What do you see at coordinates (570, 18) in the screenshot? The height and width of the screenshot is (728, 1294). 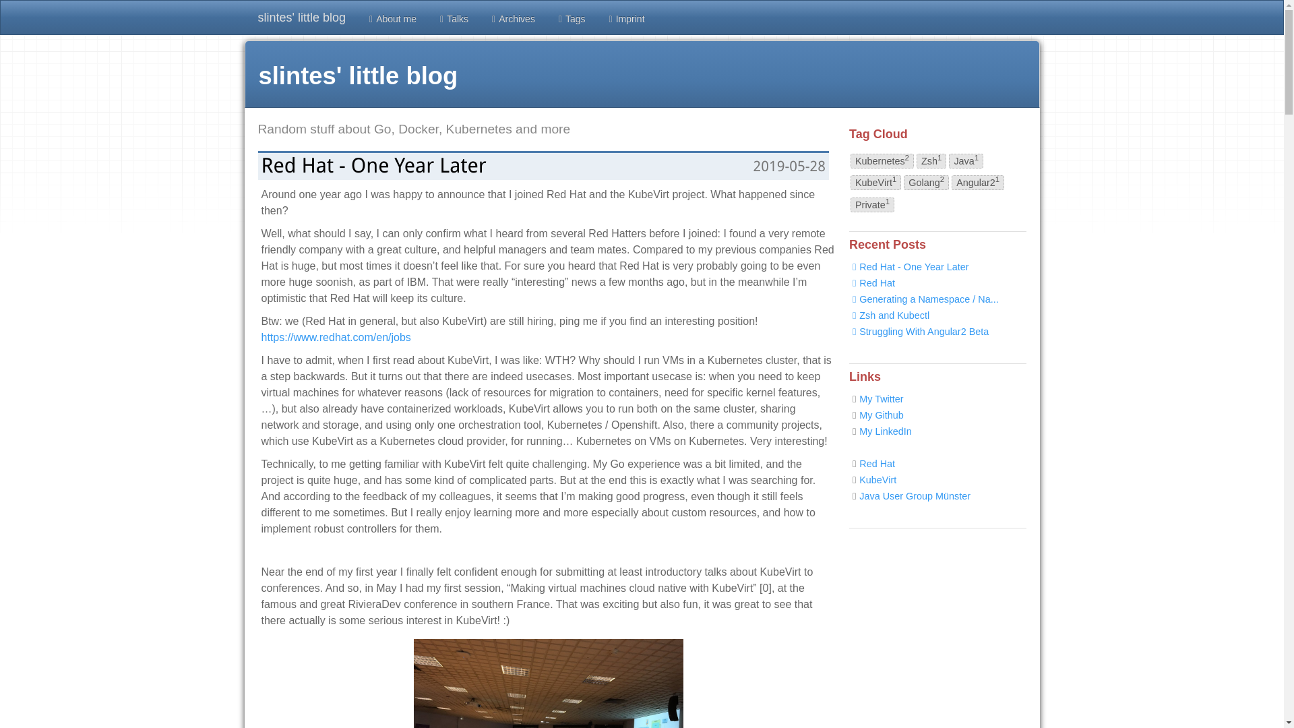 I see `All the tags.` at bounding box center [570, 18].